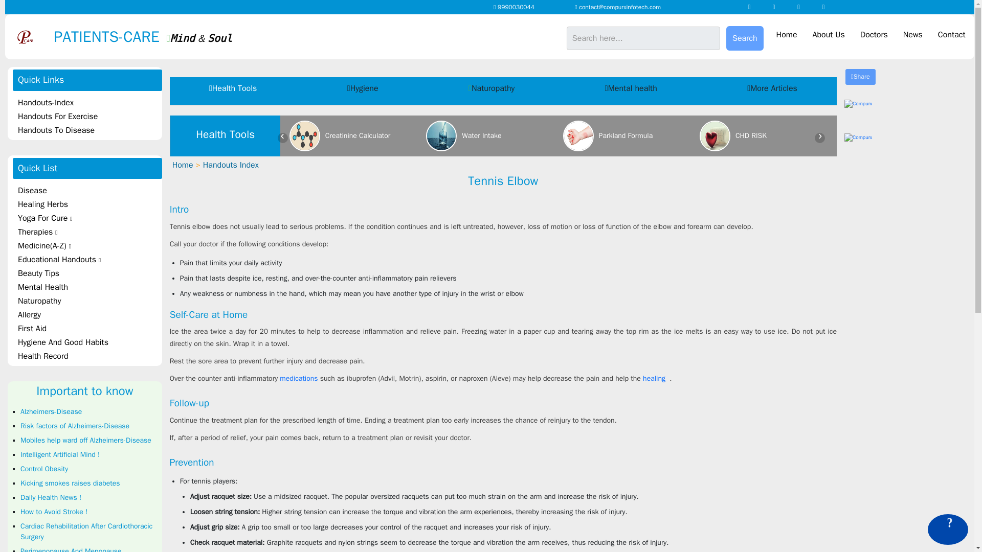 Image resolution: width=982 pixels, height=552 pixels. Describe the element at coordinates (87, 218) in the screenshot. I see `Yoga For Cure` at that location.